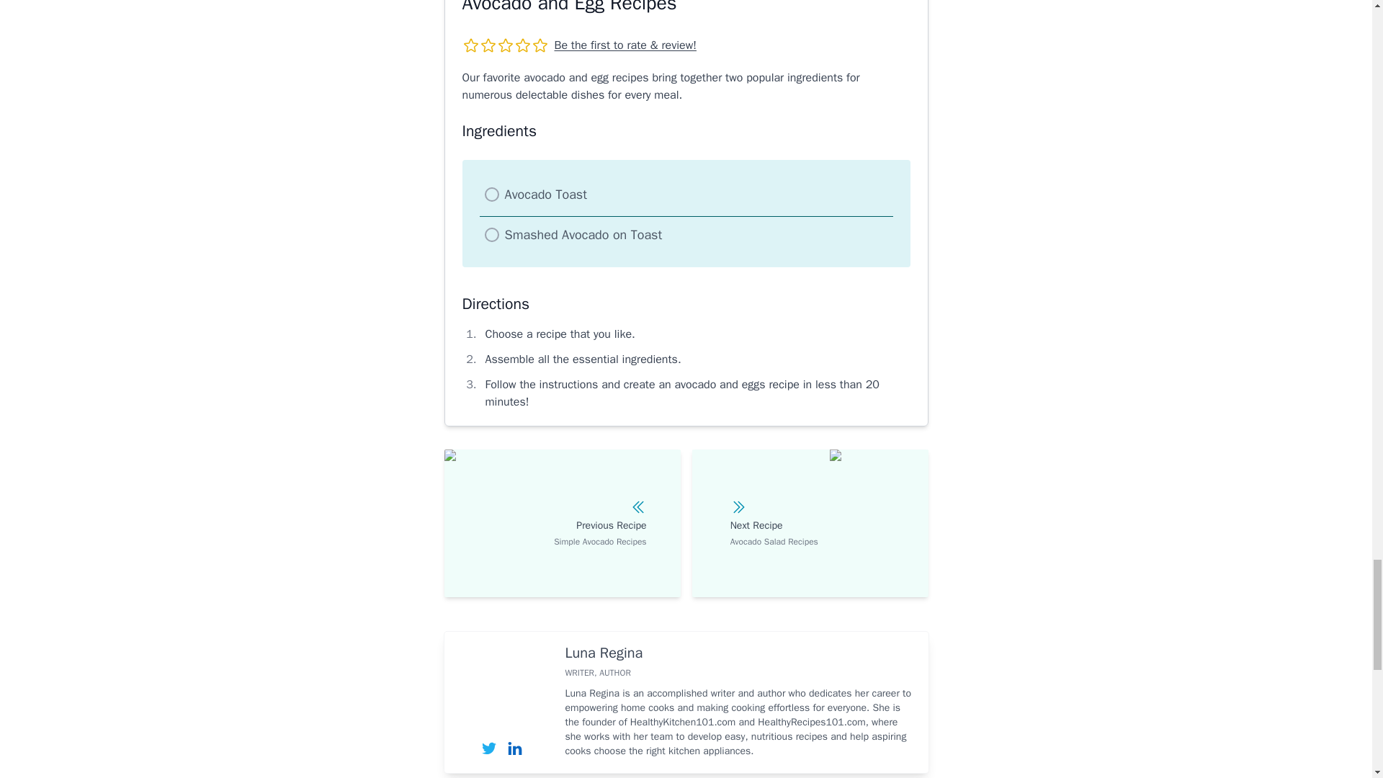 The width and height of the screenshot is (1383, 778). What do you see at coordinates (562, 523) in the screenshot?
I see `Simple Avocado Recipes` at bounding box center [562, 523].